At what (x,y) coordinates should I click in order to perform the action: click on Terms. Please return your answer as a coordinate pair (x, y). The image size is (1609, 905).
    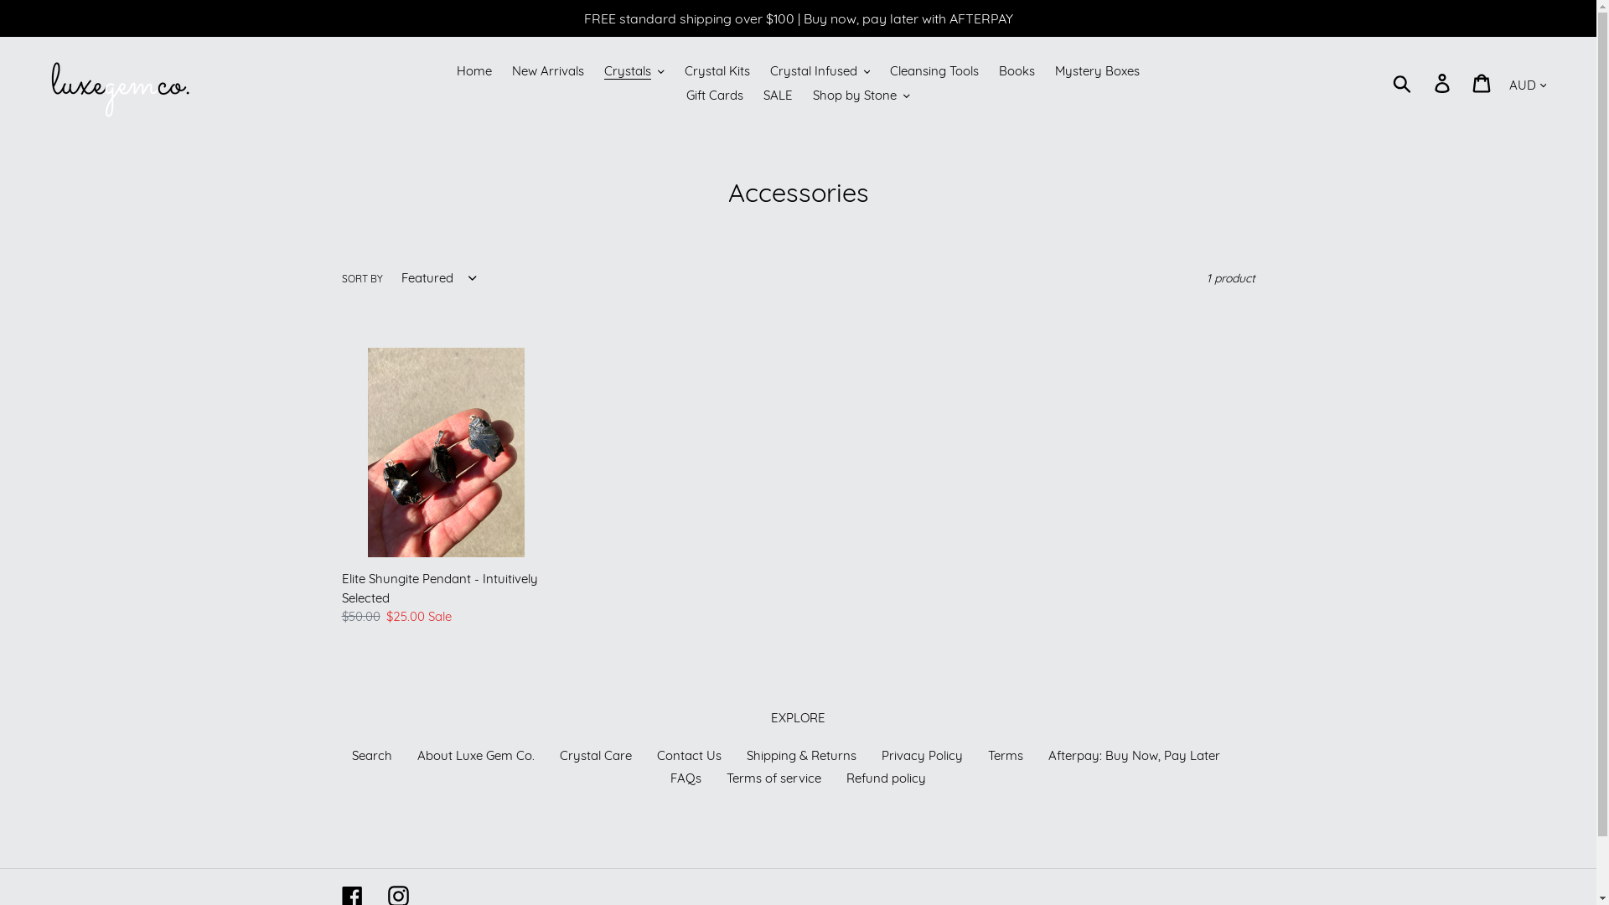
    Looking at the image, I should click on (1005, 756).